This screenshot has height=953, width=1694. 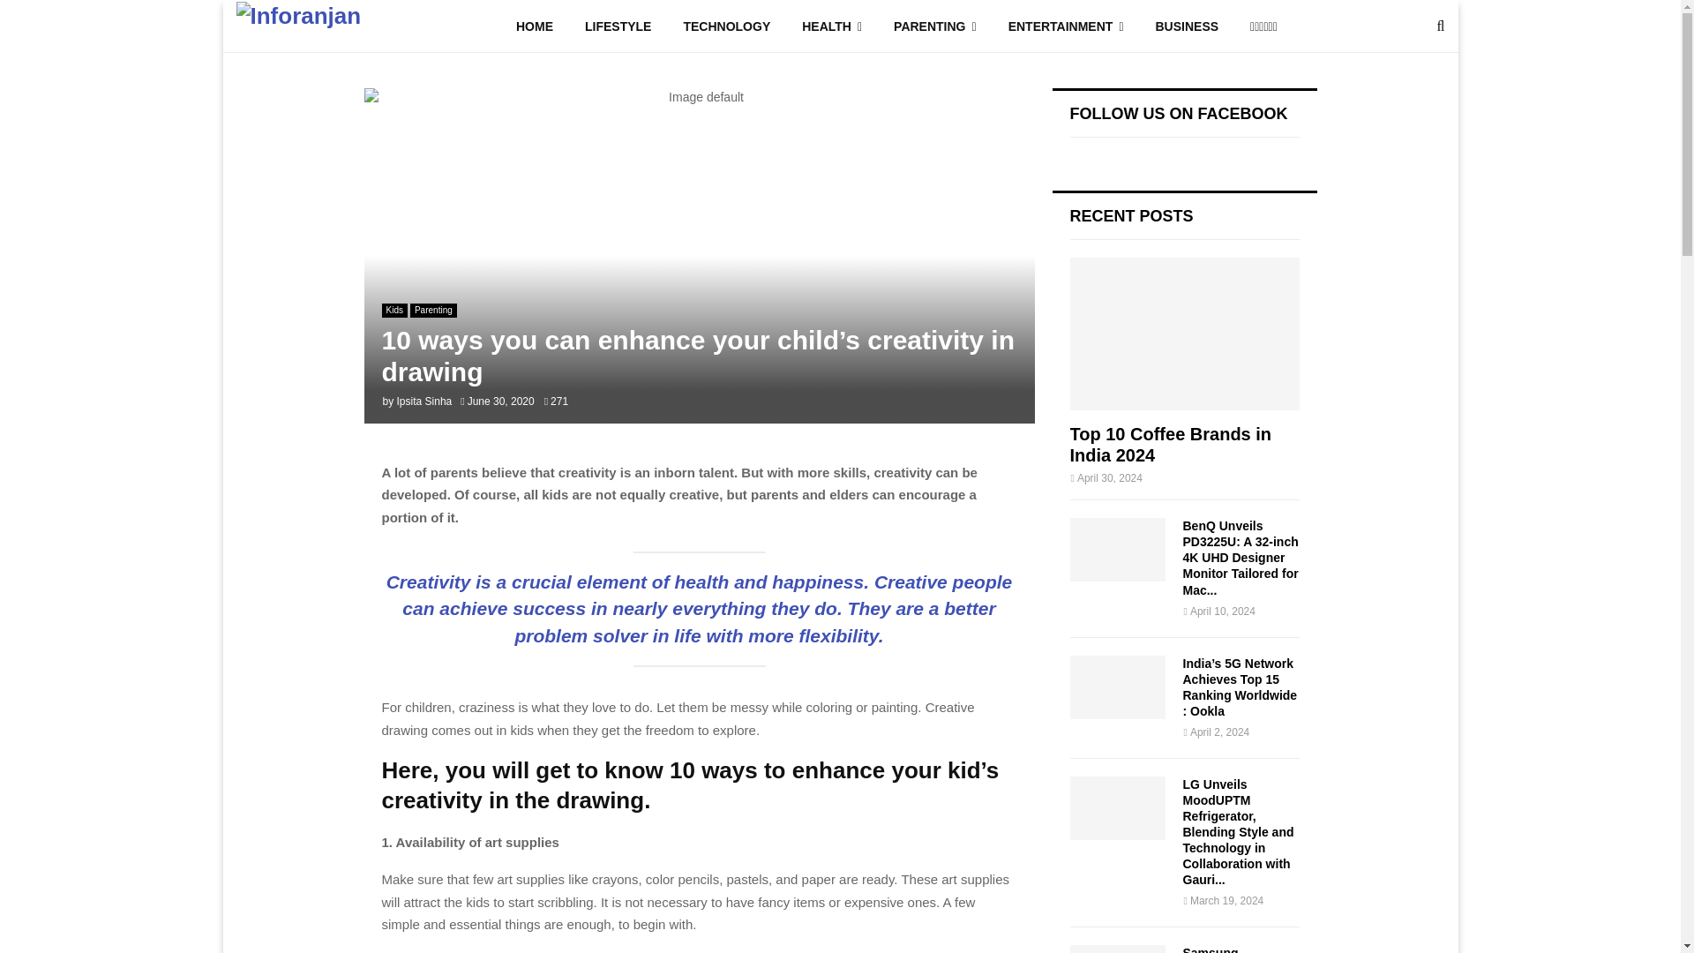 What do you see at coordinates (618, 26) in the screenshot?
I see `LIFESTYLE` at bounding box center [618, 26].